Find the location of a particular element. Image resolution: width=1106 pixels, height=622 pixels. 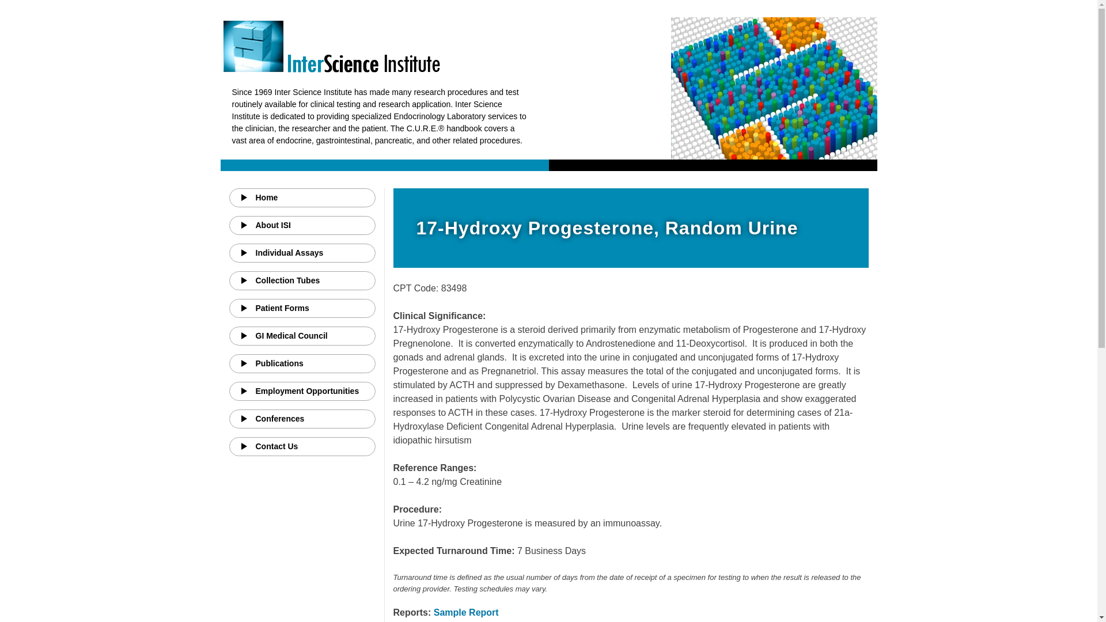

Collection Tubes is located at coordinates (302, 280).